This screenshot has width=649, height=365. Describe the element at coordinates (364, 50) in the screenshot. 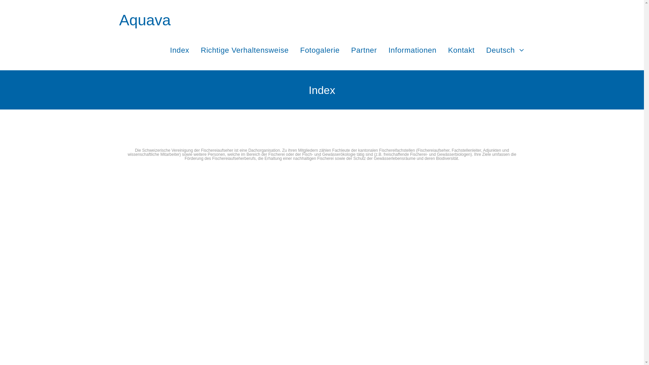

I see `Partner` at that location.